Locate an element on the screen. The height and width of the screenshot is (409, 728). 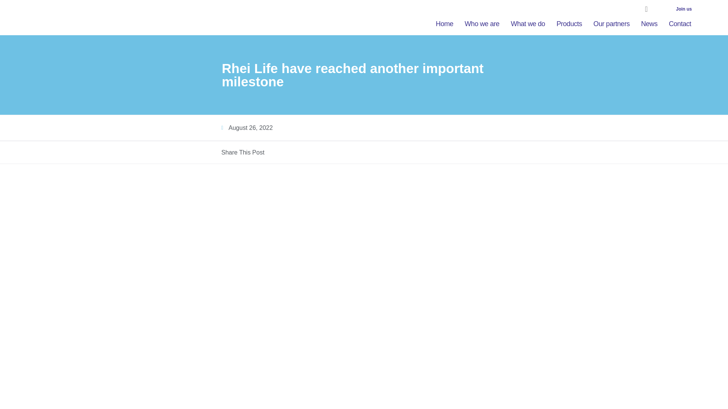
News is located at coordinates (649, 23).